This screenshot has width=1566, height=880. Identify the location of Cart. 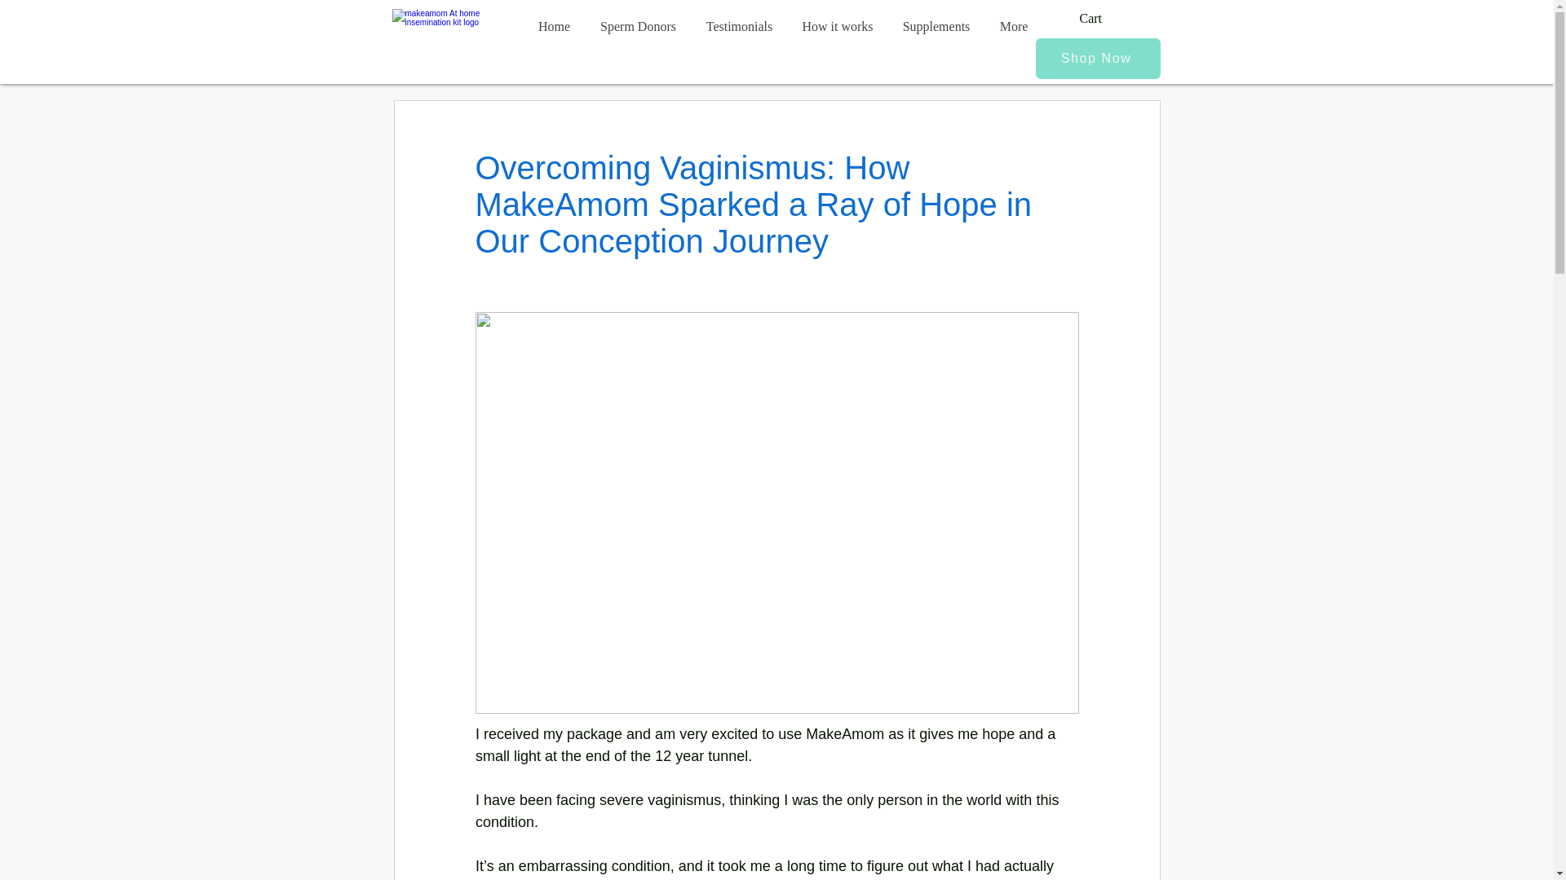
(1091, 18).